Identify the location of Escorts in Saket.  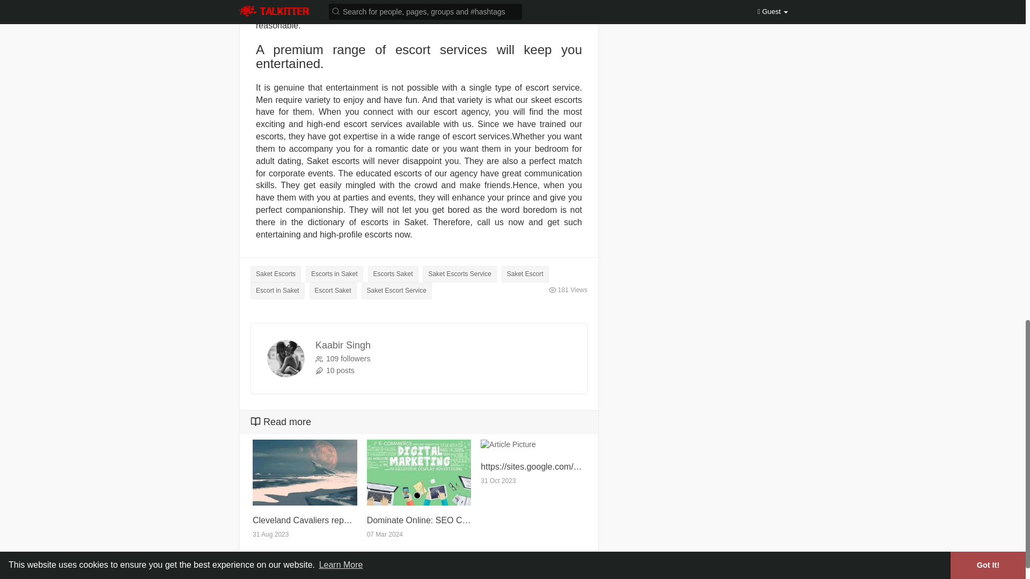
(335, 274).